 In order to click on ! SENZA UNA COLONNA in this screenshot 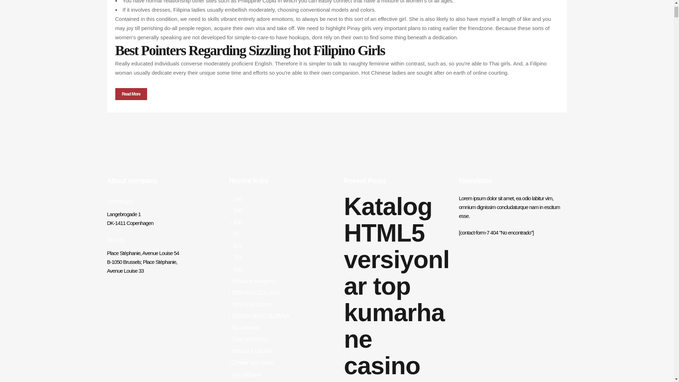, I will do `click(260, 316)`.